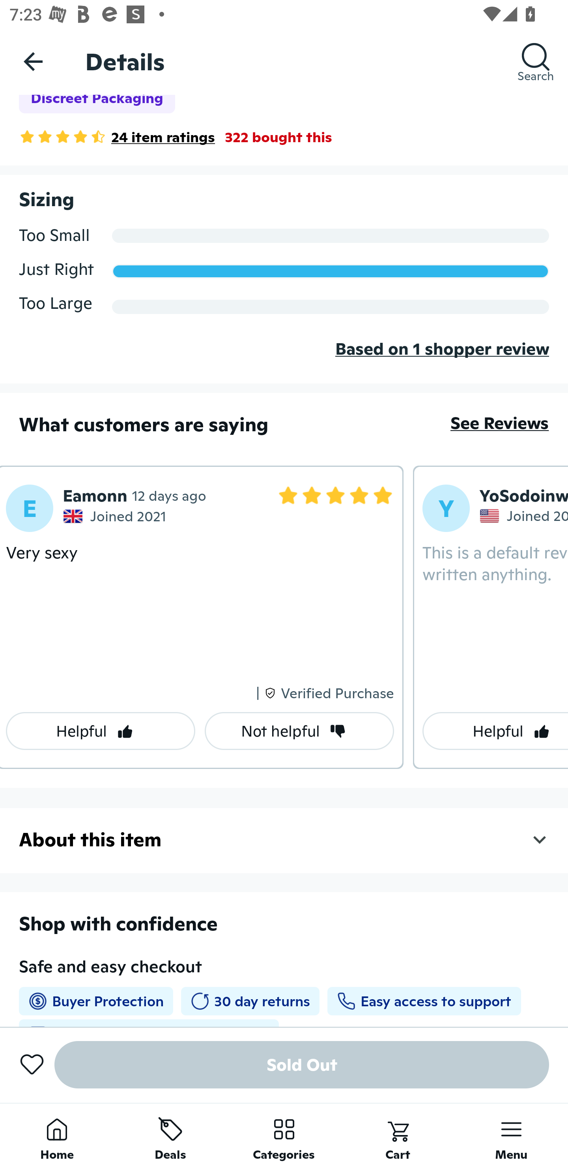 This screenshot has width=568, height=1169. Describe the element at coordinates (302, 1065) in the screenshot. I see `Sold Out` at that location.